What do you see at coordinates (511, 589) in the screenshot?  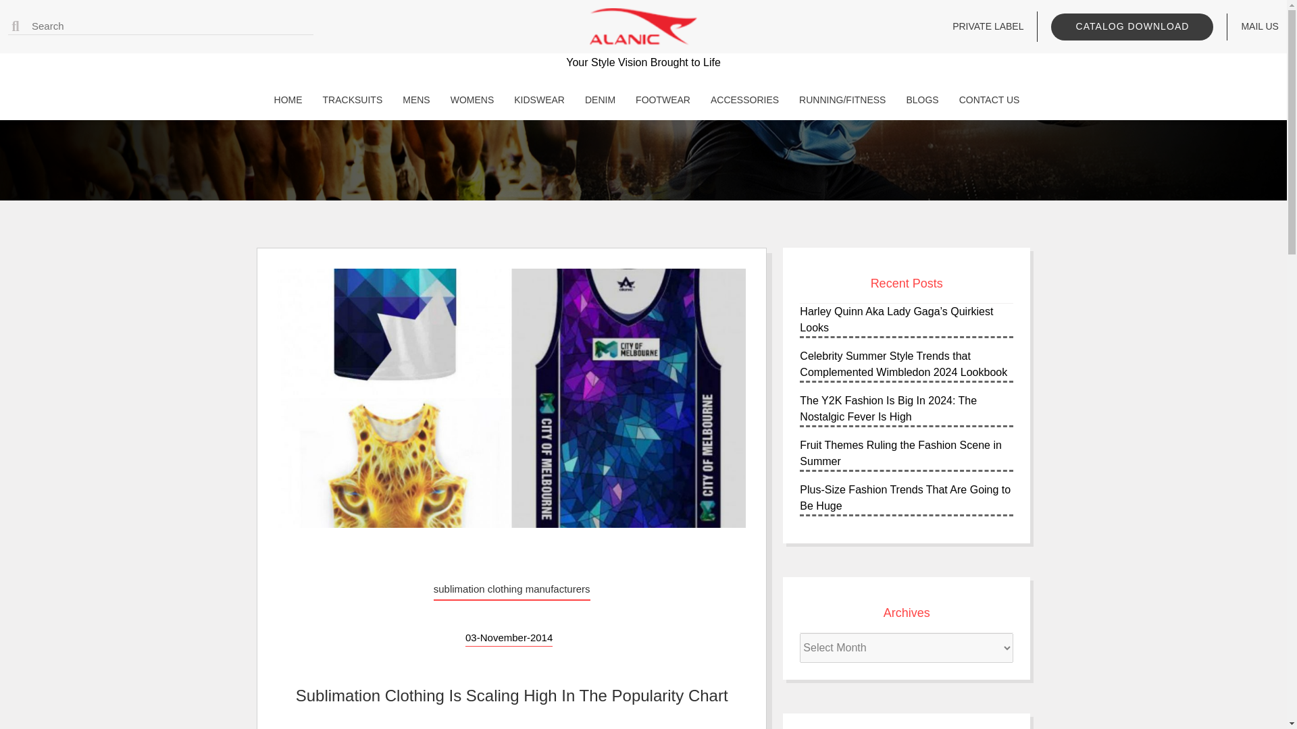 I see `sublimation clothing manufacturers` at bounding box center [511, 589].